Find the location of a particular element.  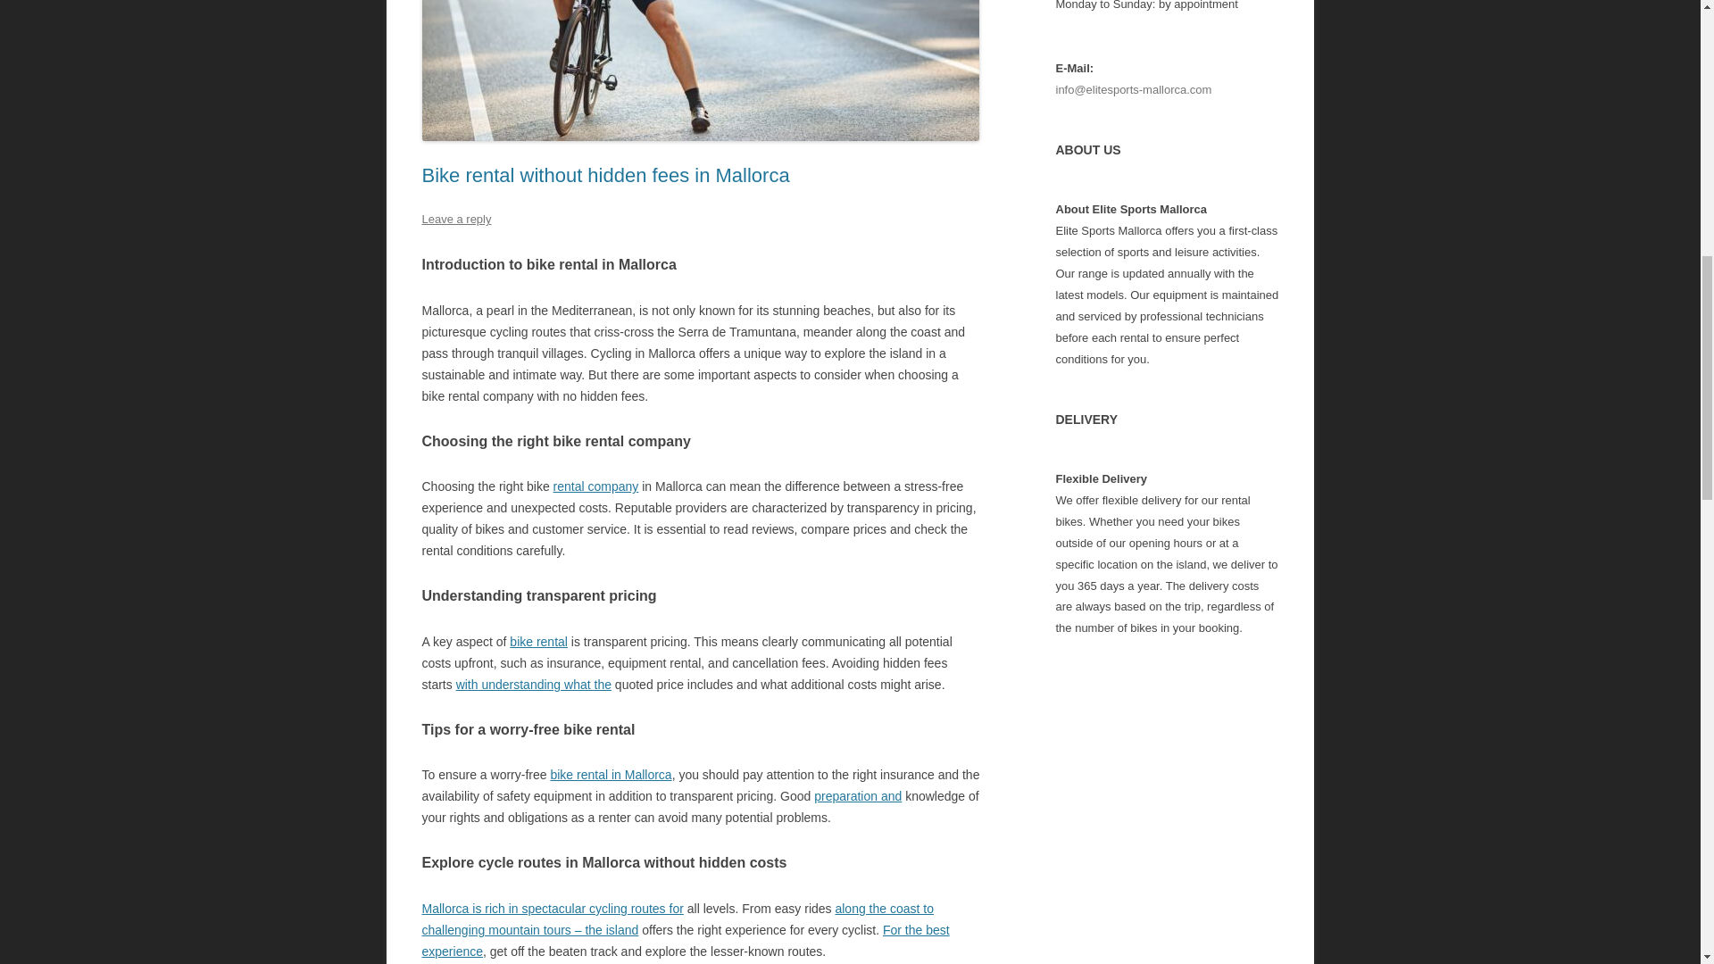

bike rental is located at coordinates (537, 641).